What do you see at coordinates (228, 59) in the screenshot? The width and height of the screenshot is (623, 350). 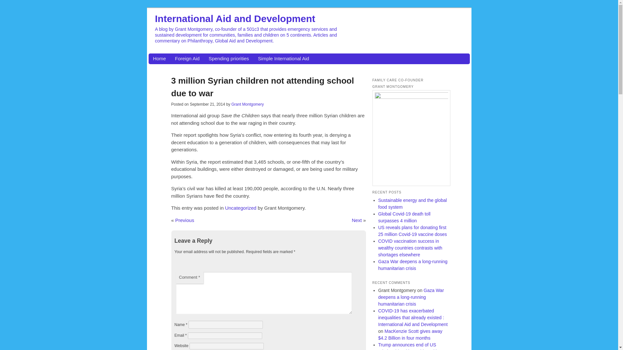 I see `Spending priorities` at bounding box center [228, 59].